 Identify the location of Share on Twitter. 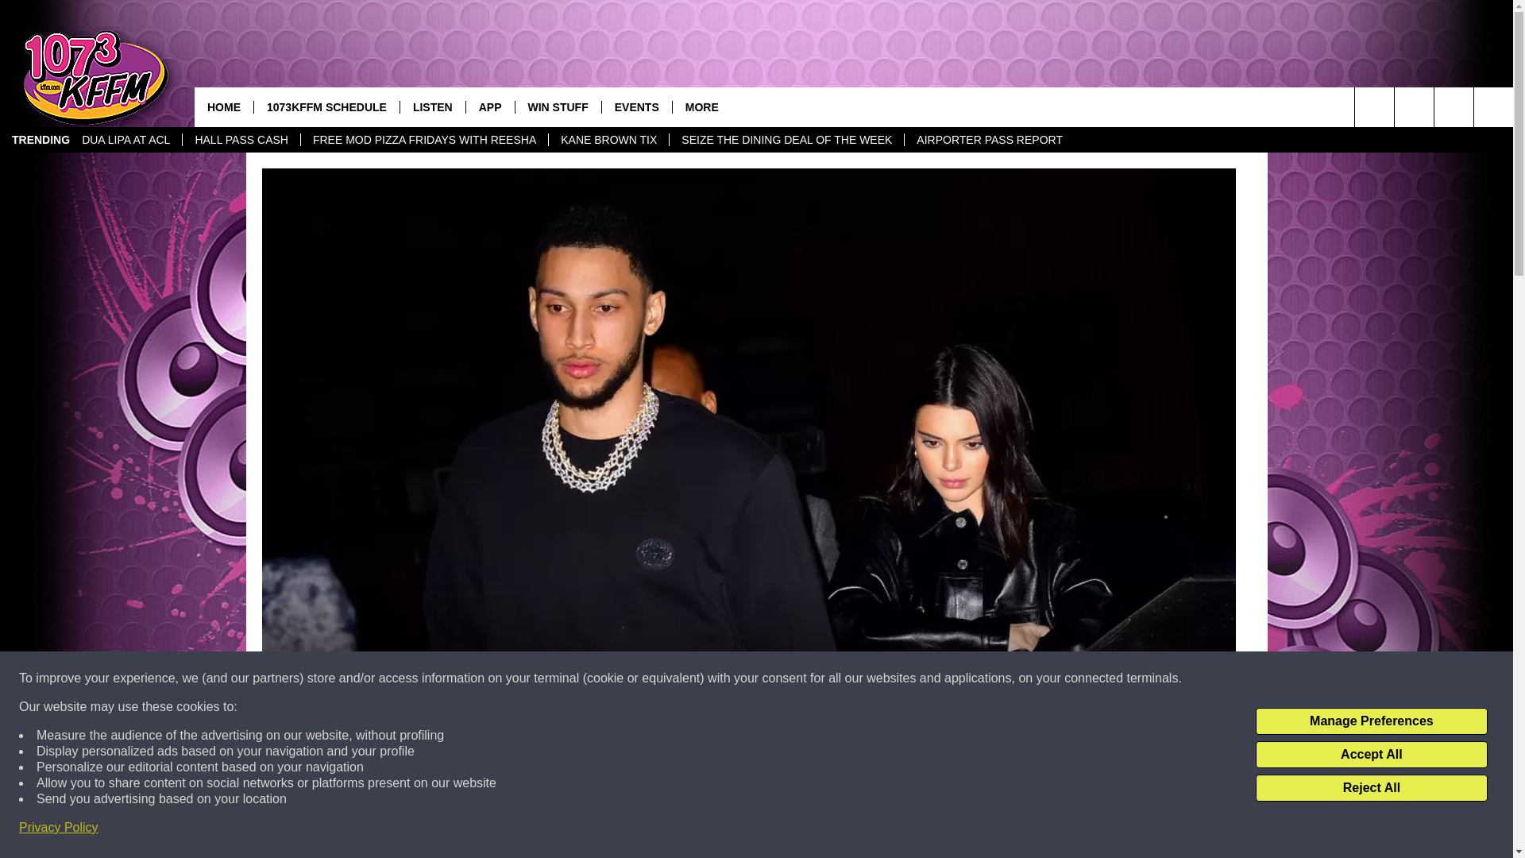
(955, 829).